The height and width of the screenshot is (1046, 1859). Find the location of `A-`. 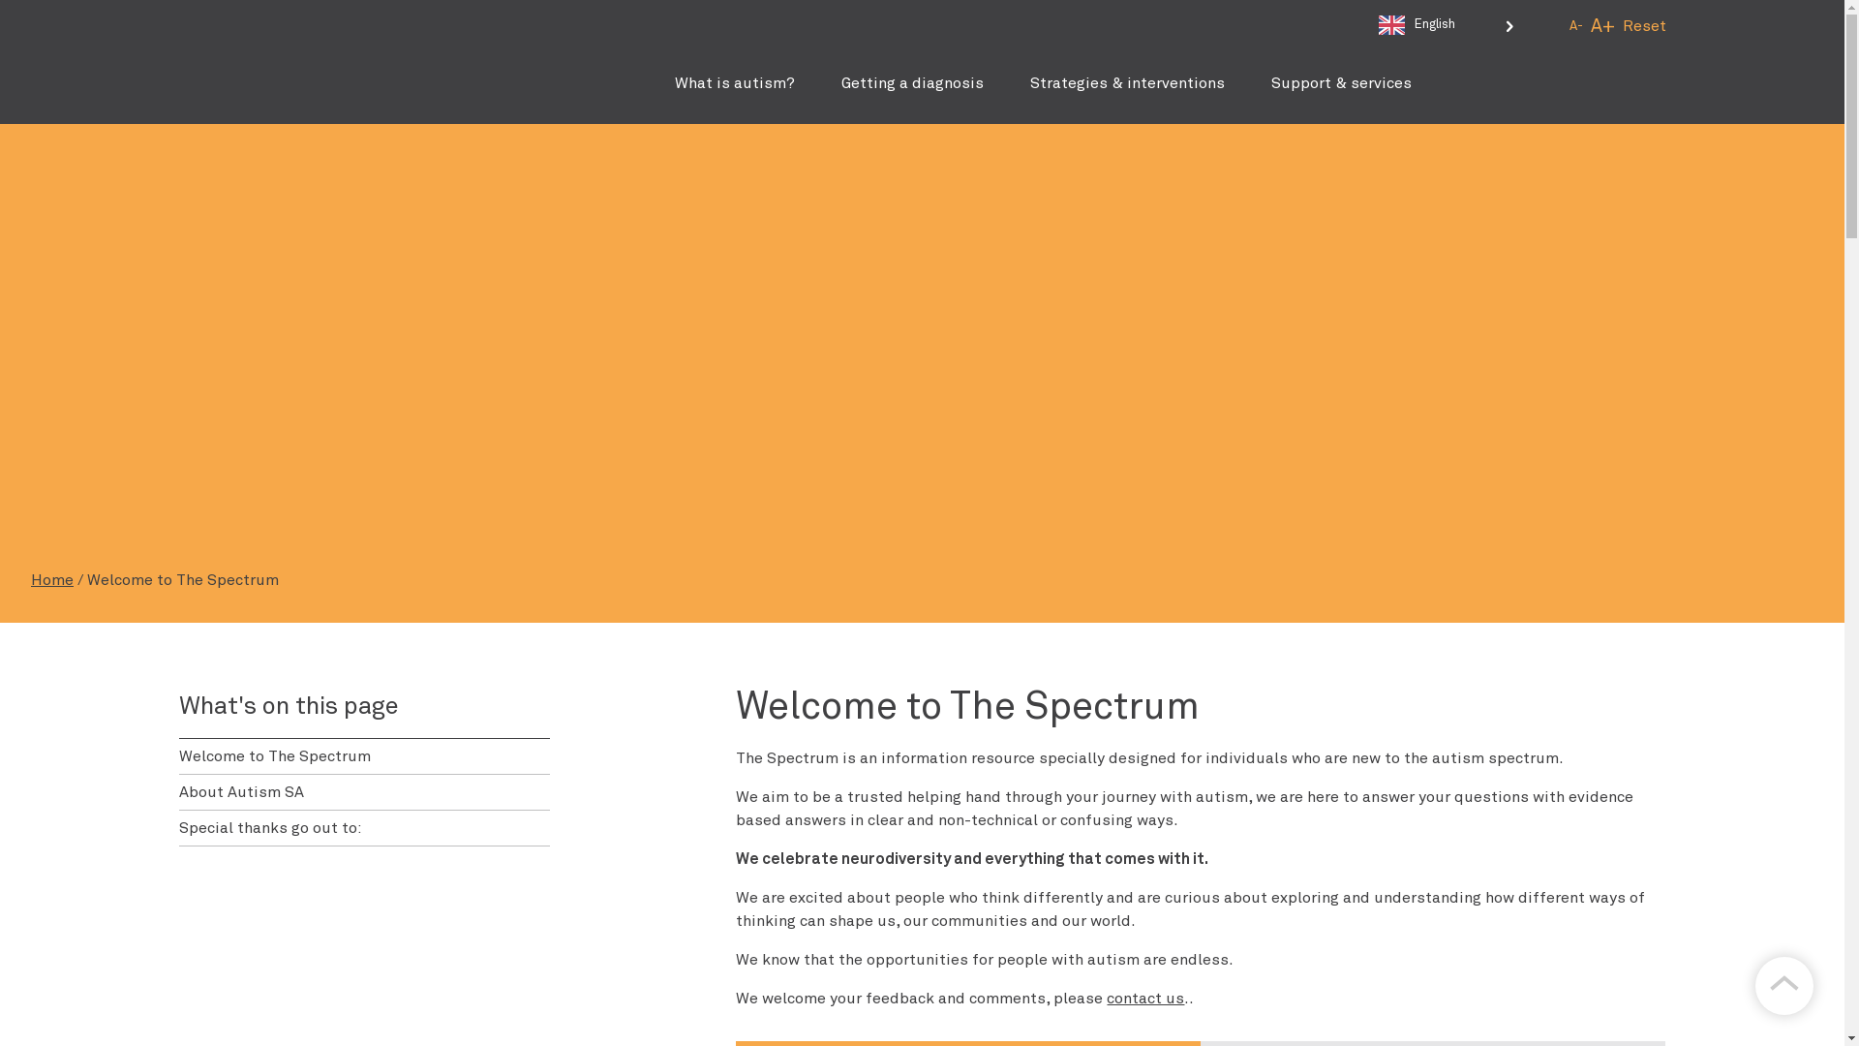

A- is located at coordinates (1575, 27).